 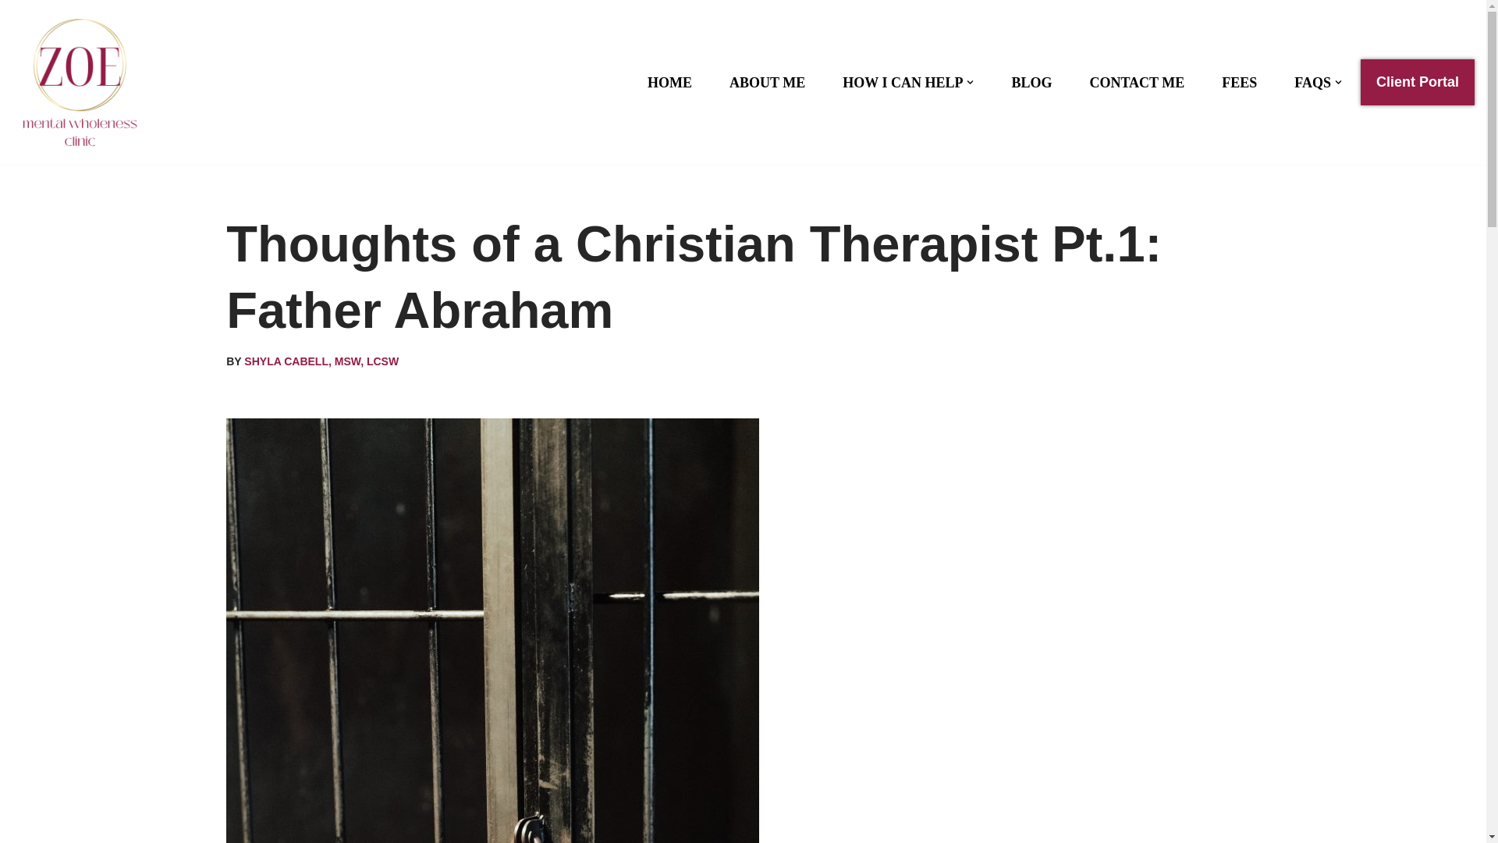 I want to click on BLOG, so click(x=1031, y=82).